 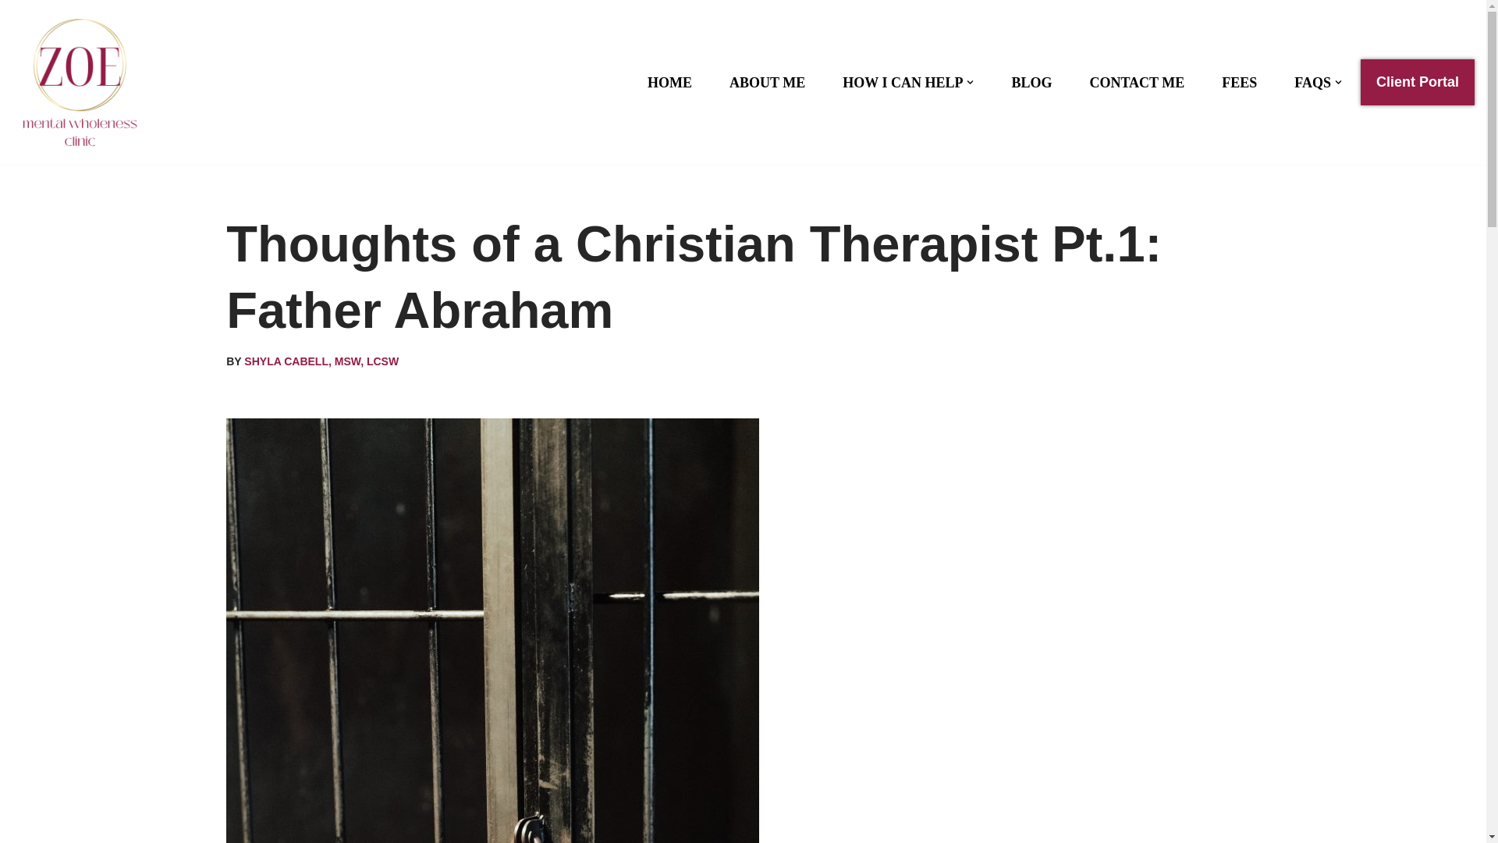 I want to click on BLOG, so click(x=1031, y=82).